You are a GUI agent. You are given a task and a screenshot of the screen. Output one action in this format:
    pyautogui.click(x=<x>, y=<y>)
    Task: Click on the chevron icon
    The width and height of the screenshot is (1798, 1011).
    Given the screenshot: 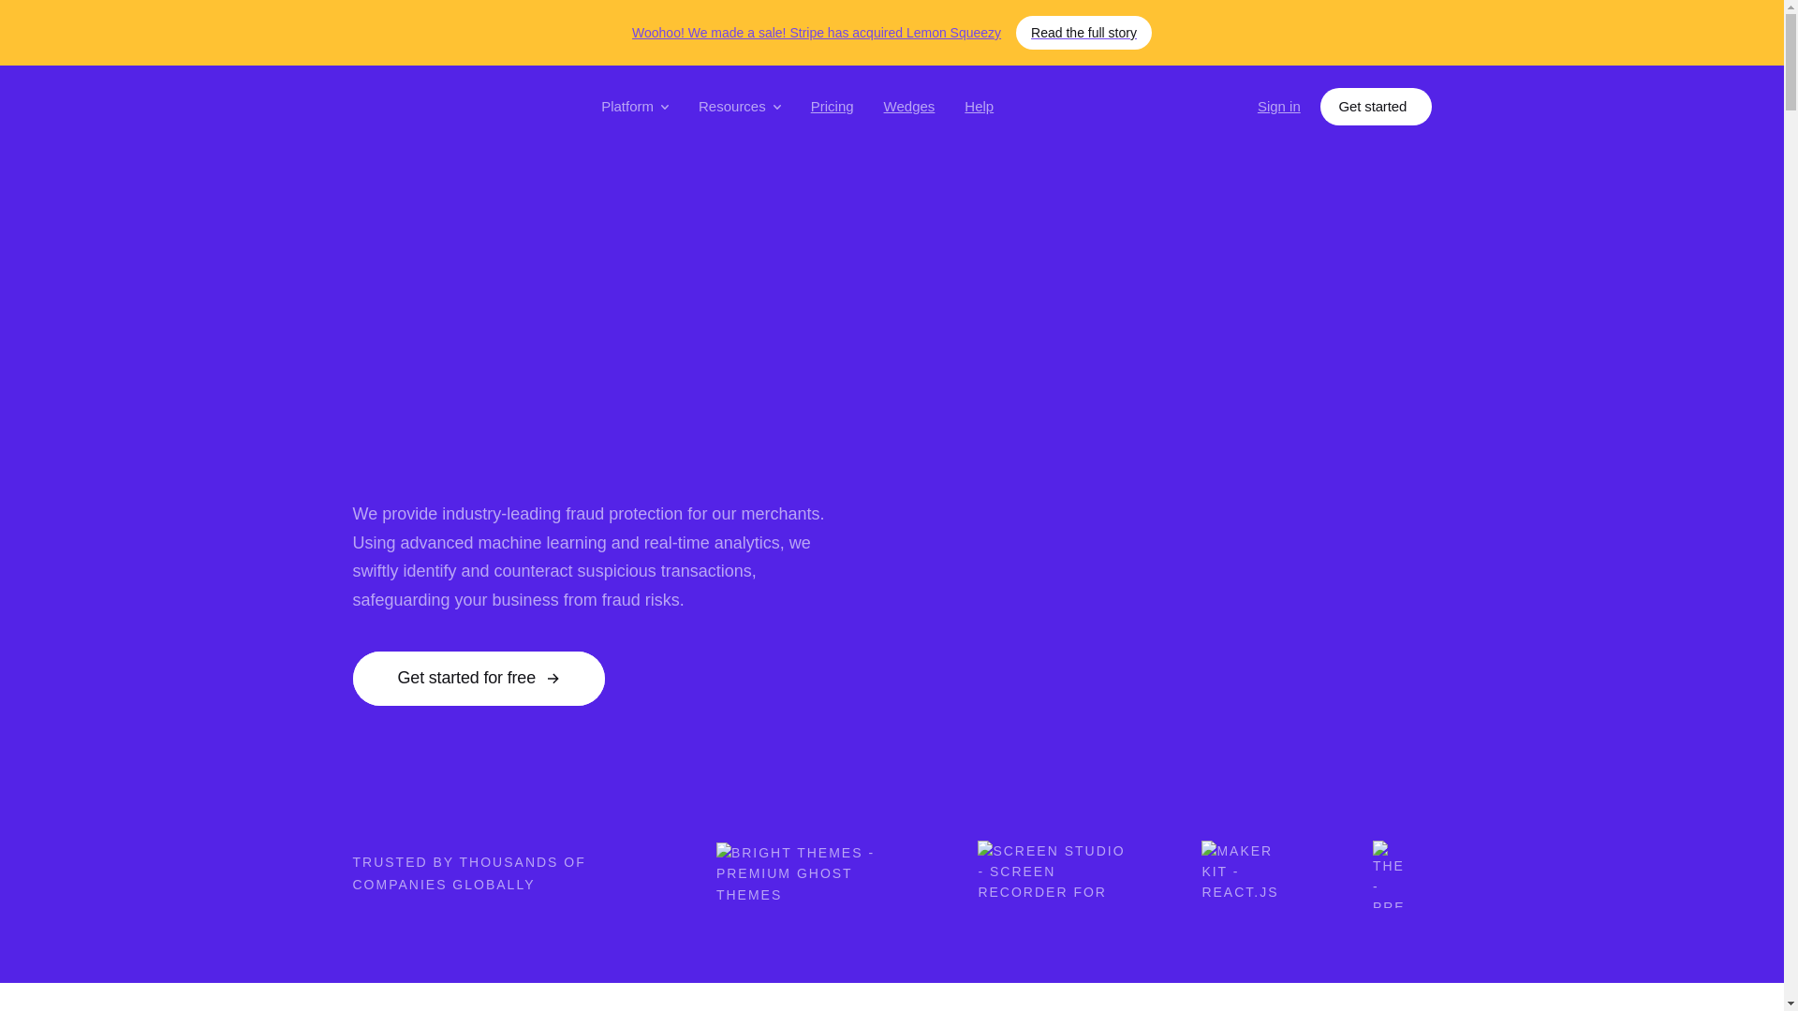 What is the action you would take?
    pyautogui.click(x=665, y=107)
    